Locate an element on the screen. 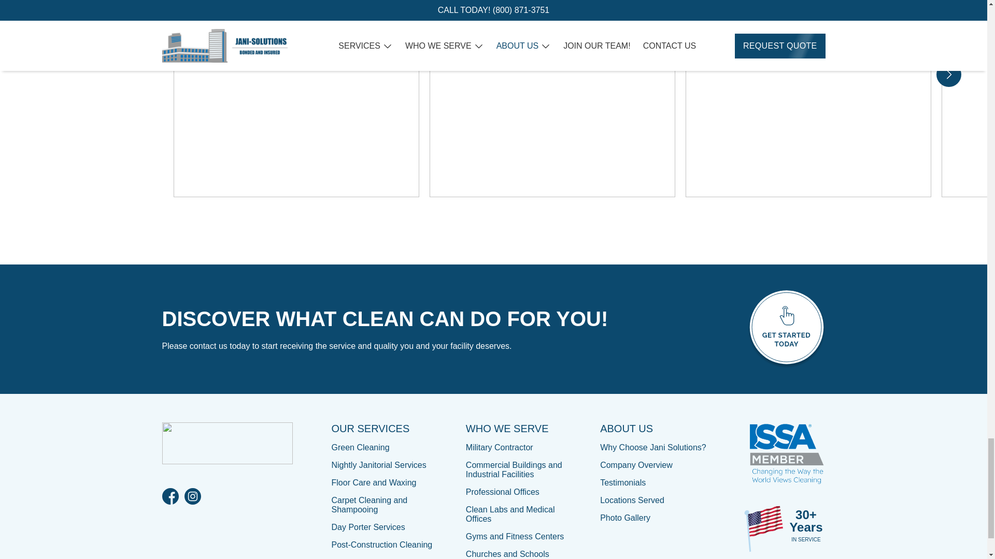 This screenshot has width=995, height=559. Nightly Janitorial Services is located at coordinates (379, 465).